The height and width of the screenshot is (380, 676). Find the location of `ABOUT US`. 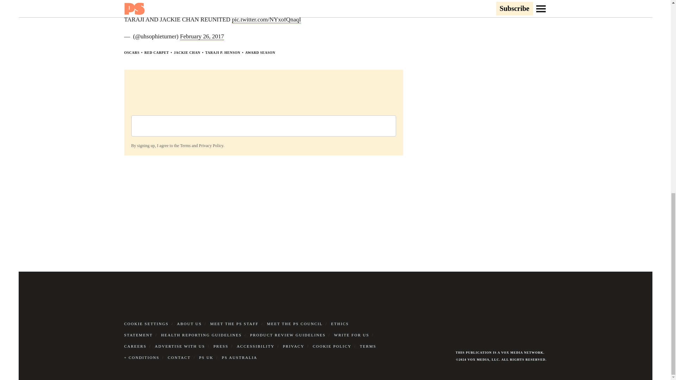

ABOUT US is located at coordinates (189, 323).